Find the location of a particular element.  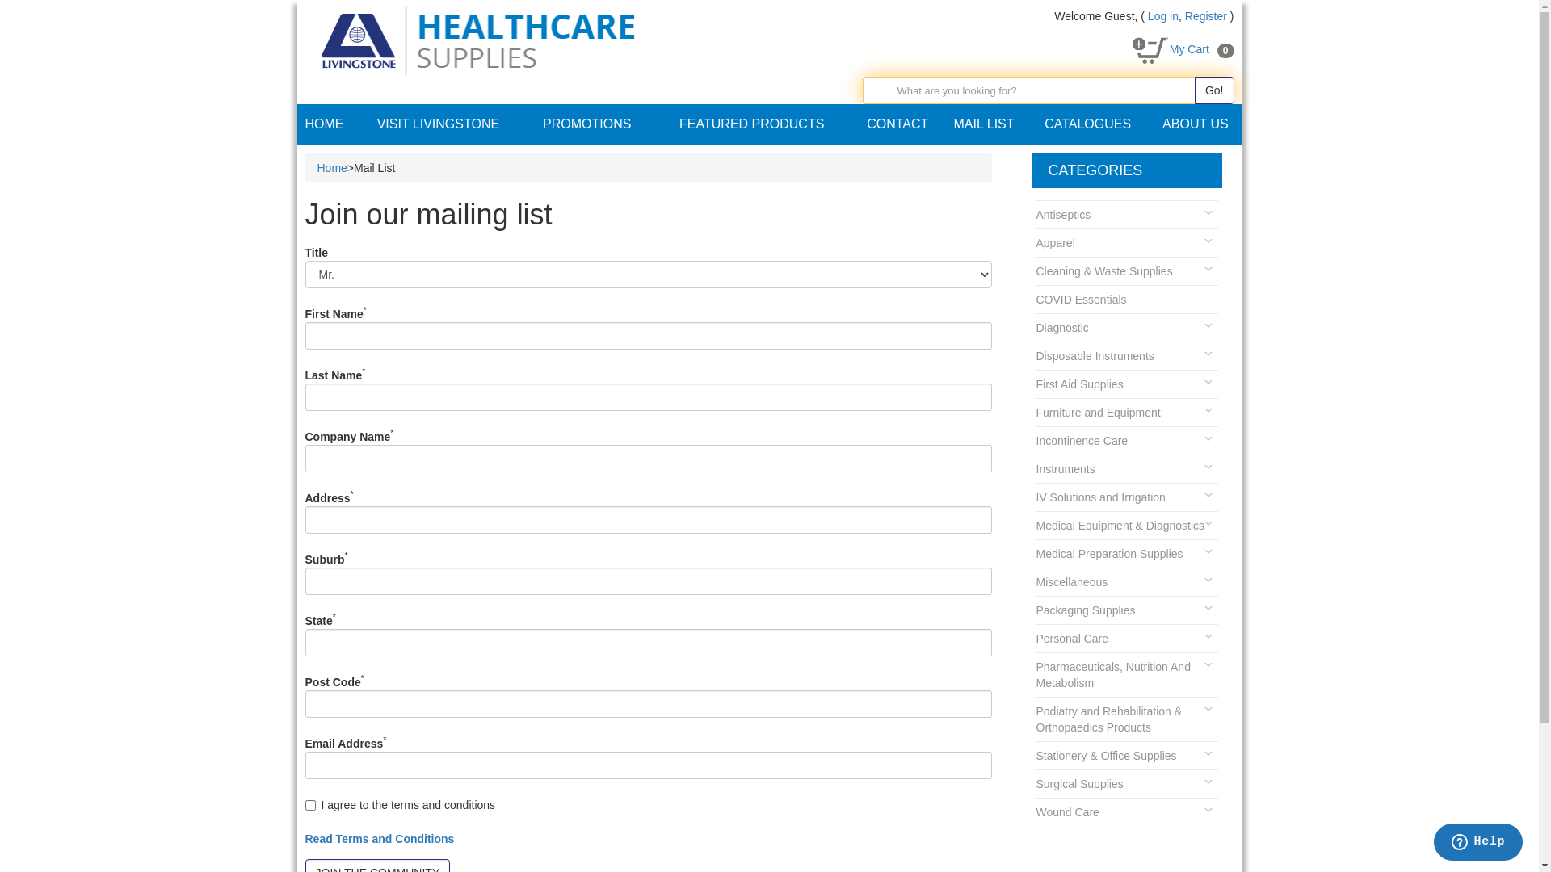

Pharmaceuticals, Nutrition And Metabolism is located at coordinates (1126, 675).